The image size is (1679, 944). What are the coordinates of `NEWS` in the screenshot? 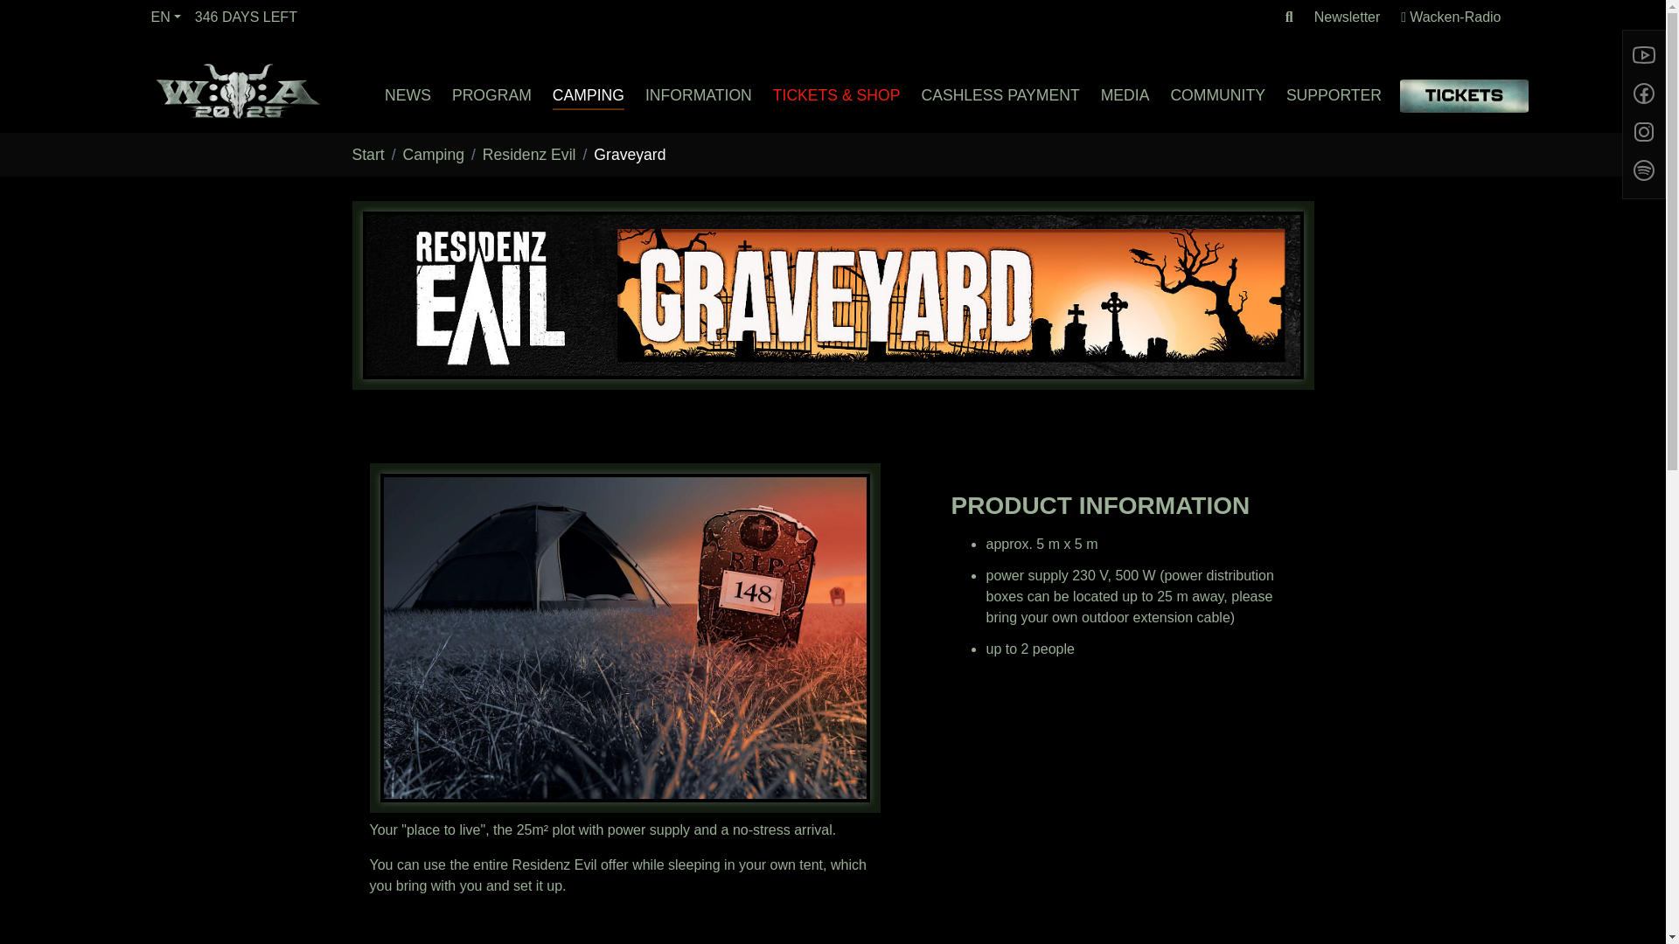 It's located at (408, 94).